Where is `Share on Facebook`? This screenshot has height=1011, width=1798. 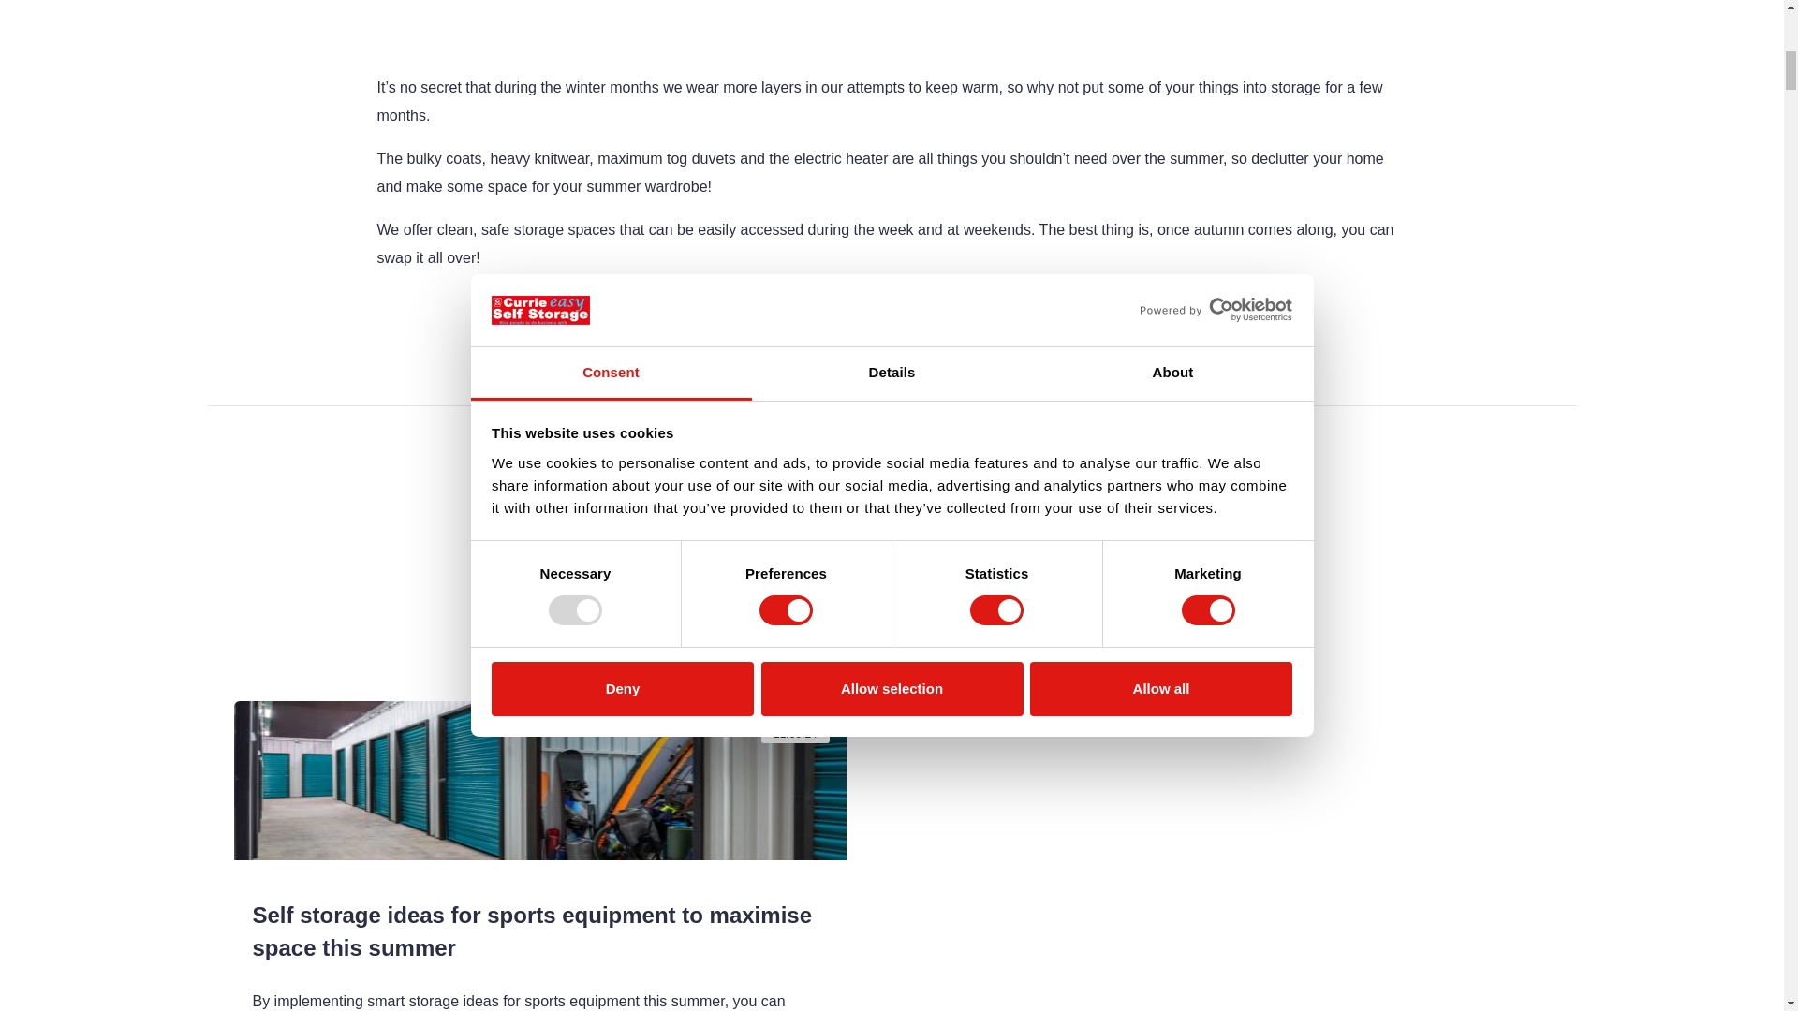
Share on Facebook is located at coordinates (924, 596).